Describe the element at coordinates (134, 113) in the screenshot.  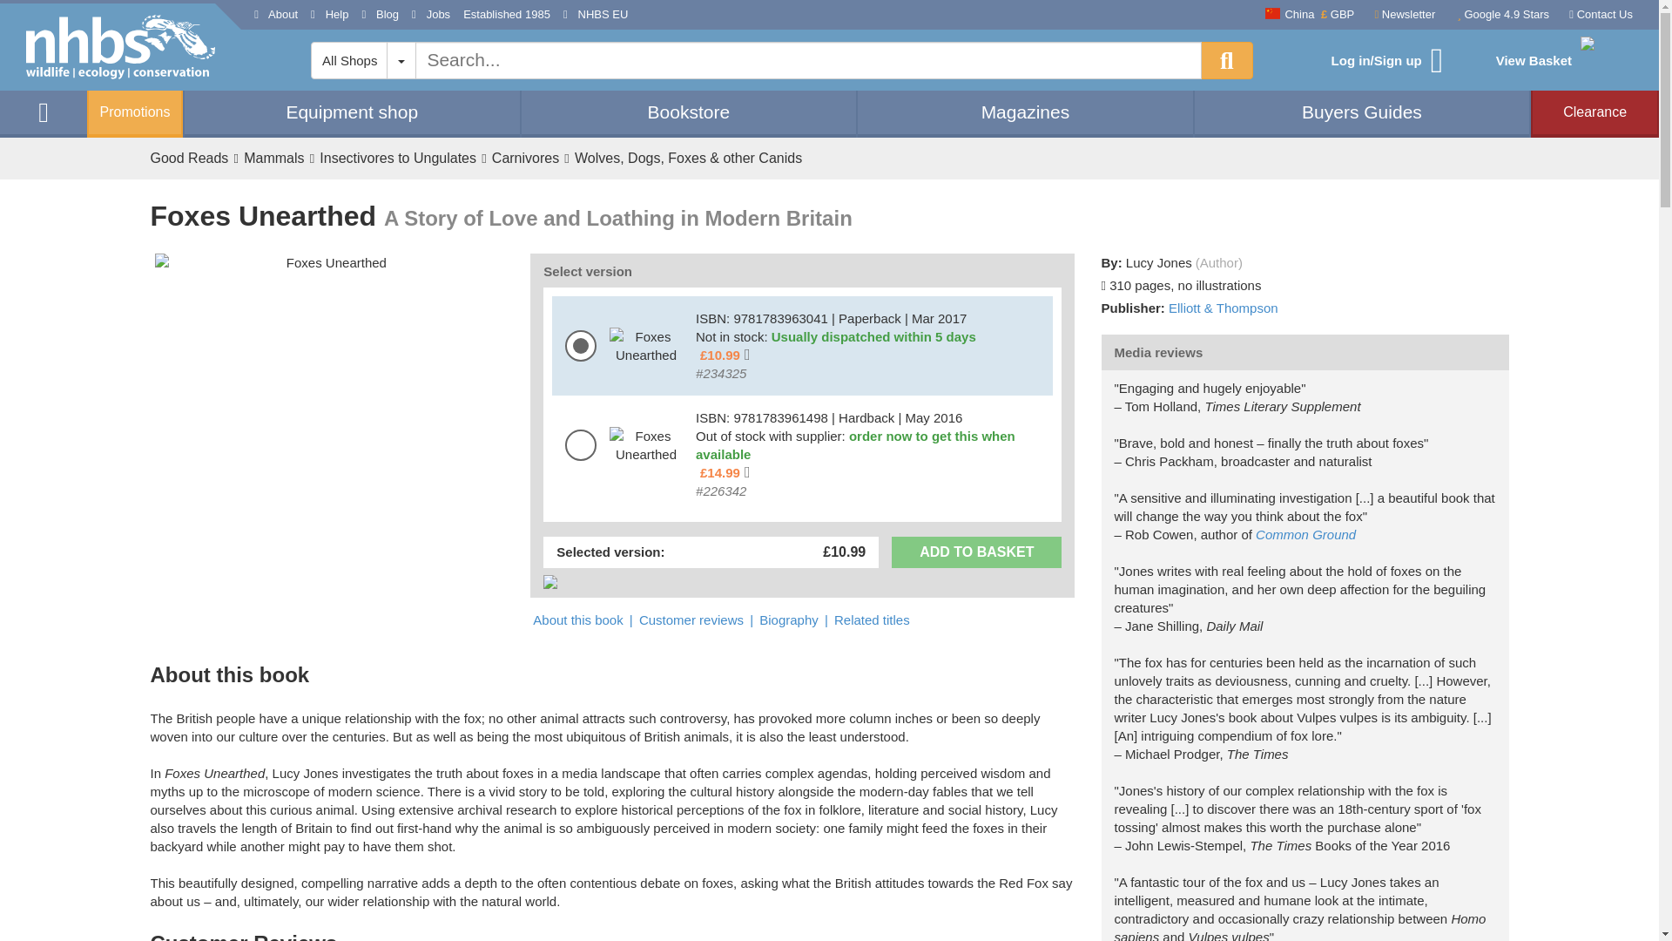
I see `Promotions` at that location.